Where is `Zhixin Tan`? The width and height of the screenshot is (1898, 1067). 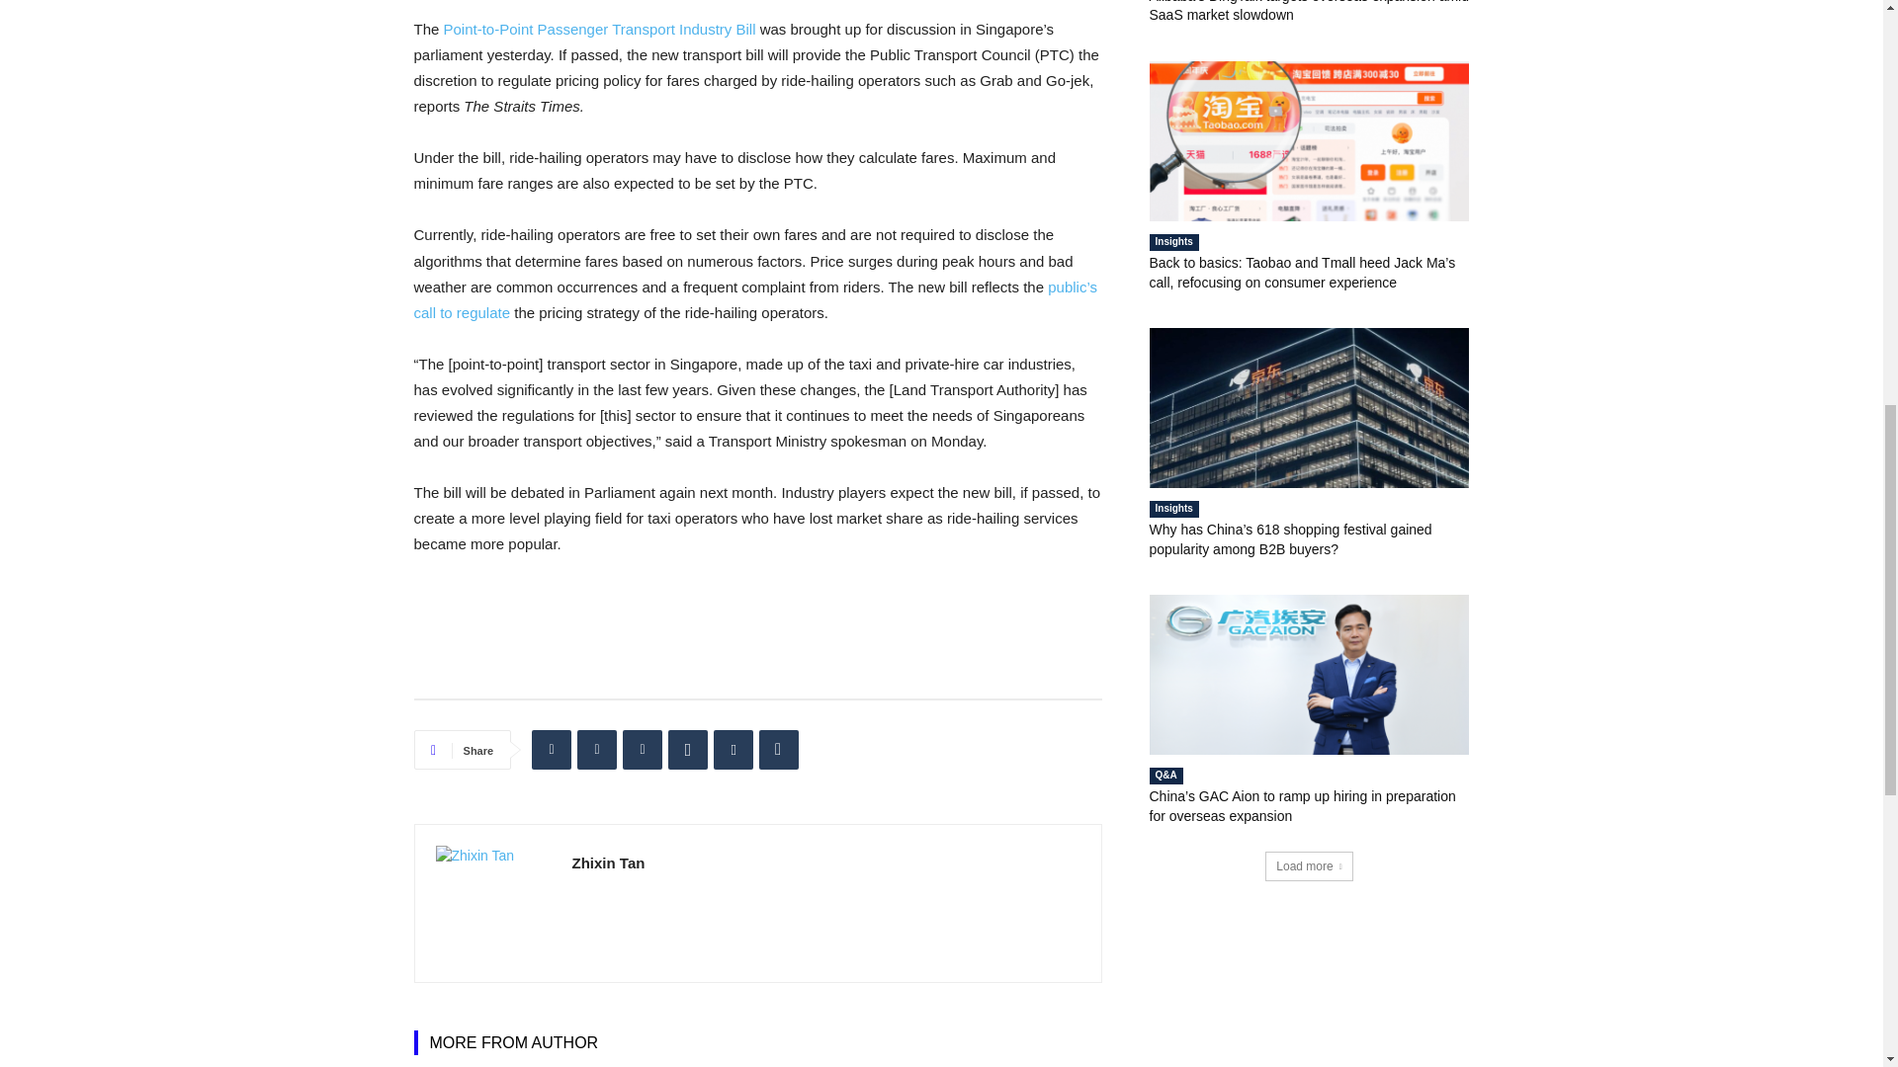 Zhixin Tan is located at coordinates (492, 903).